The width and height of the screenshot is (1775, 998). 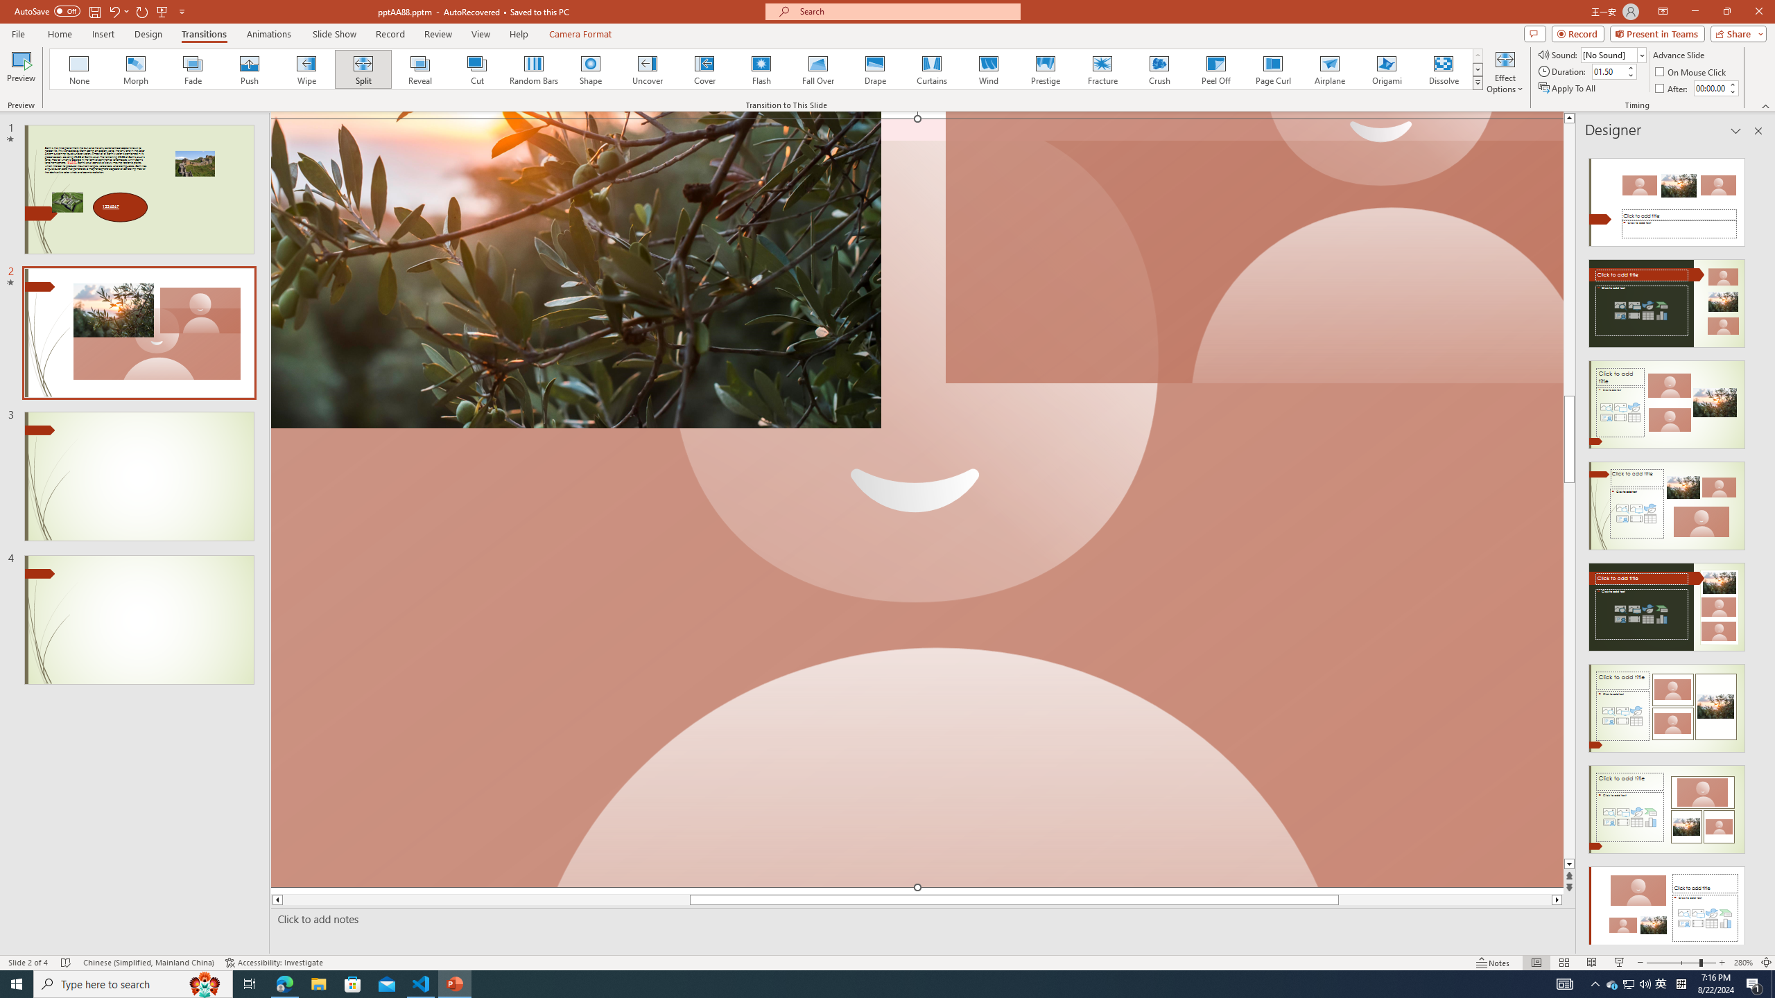 What do you see at coordinates (648, 69) in the screenshot?
I see `Uncover` at bounding box center [648, 69].